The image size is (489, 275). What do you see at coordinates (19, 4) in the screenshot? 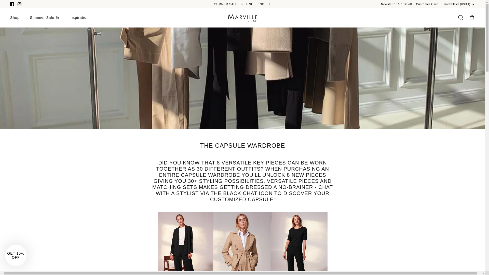
I see `Instagram` at bounding box center [19, 4].